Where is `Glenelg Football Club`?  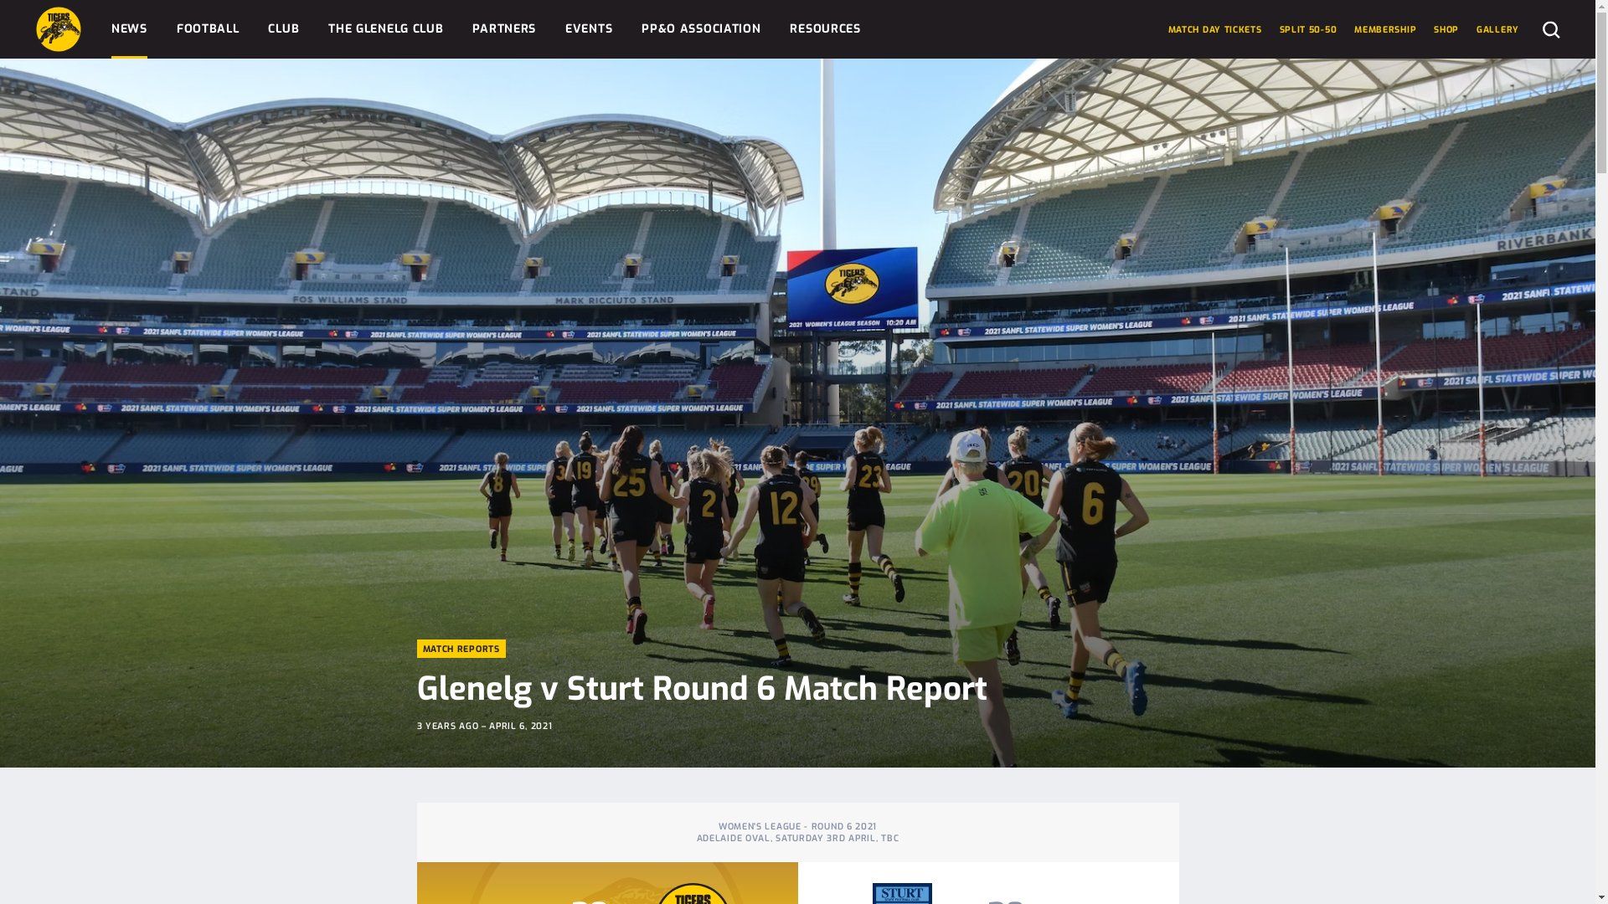
Glenelg Football Club is located at coordinates (59, 29).